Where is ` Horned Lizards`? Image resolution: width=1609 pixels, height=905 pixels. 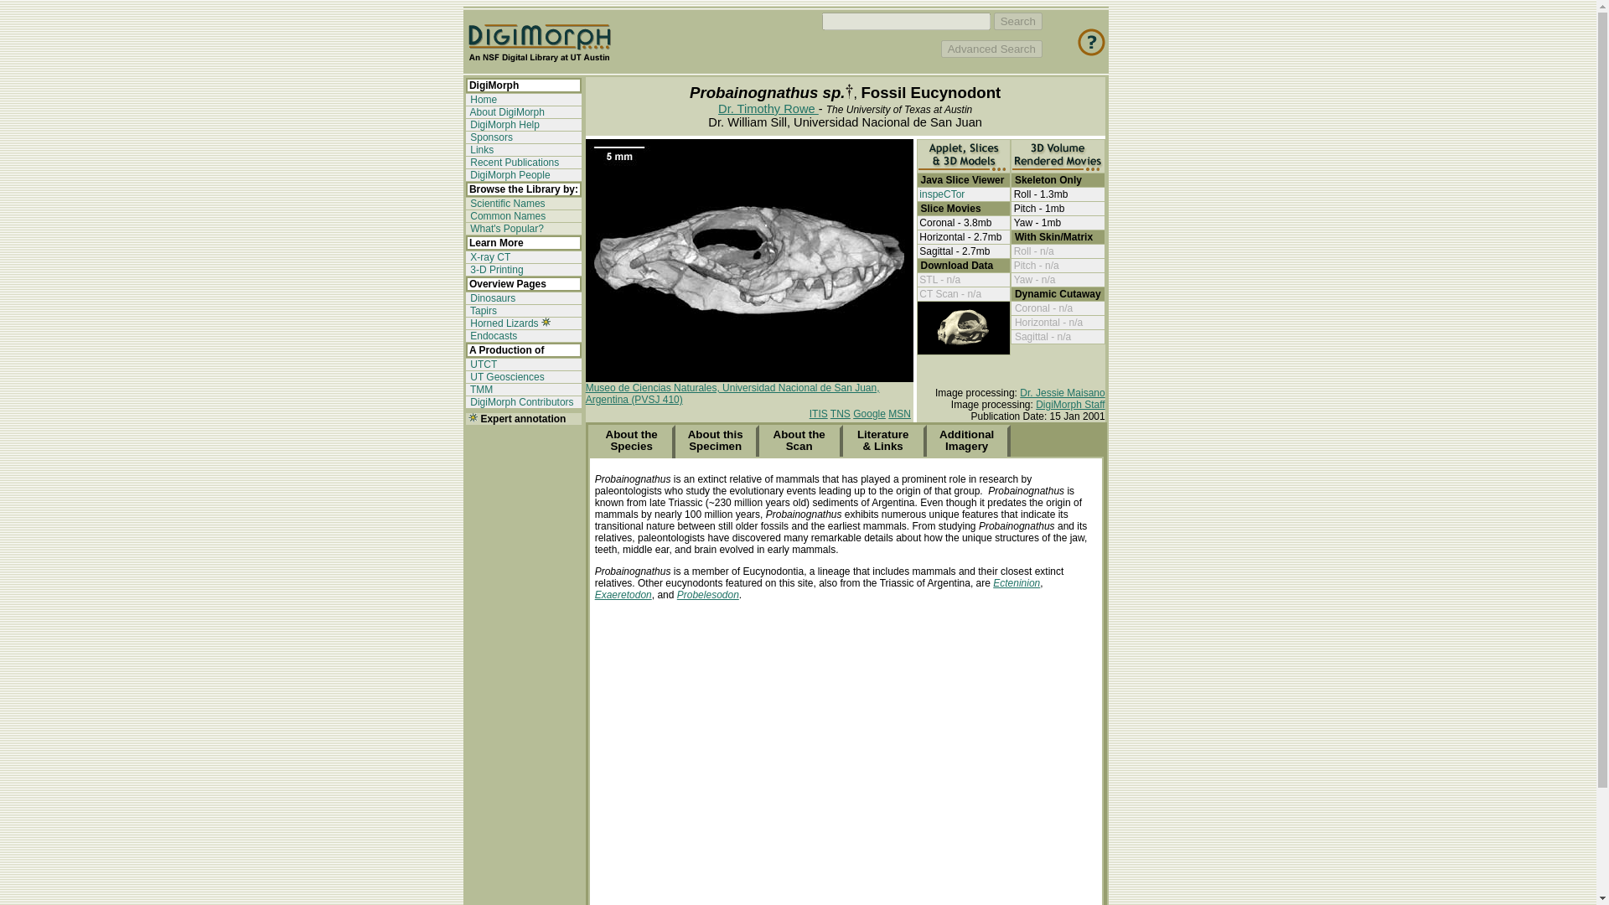  Horned Lizards is located at coordinates (503, 323).